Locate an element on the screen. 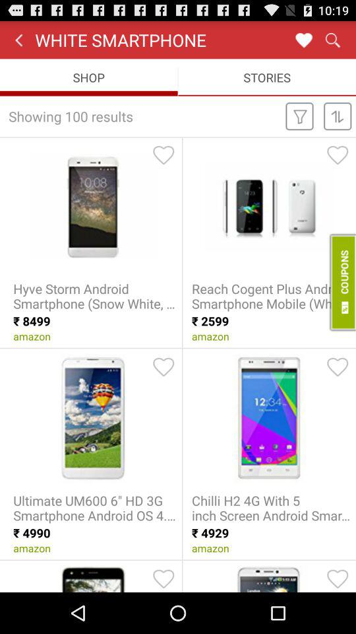 Image resolution: width=356 pixels, height=634 pixels. tap the item next to the stories item is located at coordinates (88, 77).